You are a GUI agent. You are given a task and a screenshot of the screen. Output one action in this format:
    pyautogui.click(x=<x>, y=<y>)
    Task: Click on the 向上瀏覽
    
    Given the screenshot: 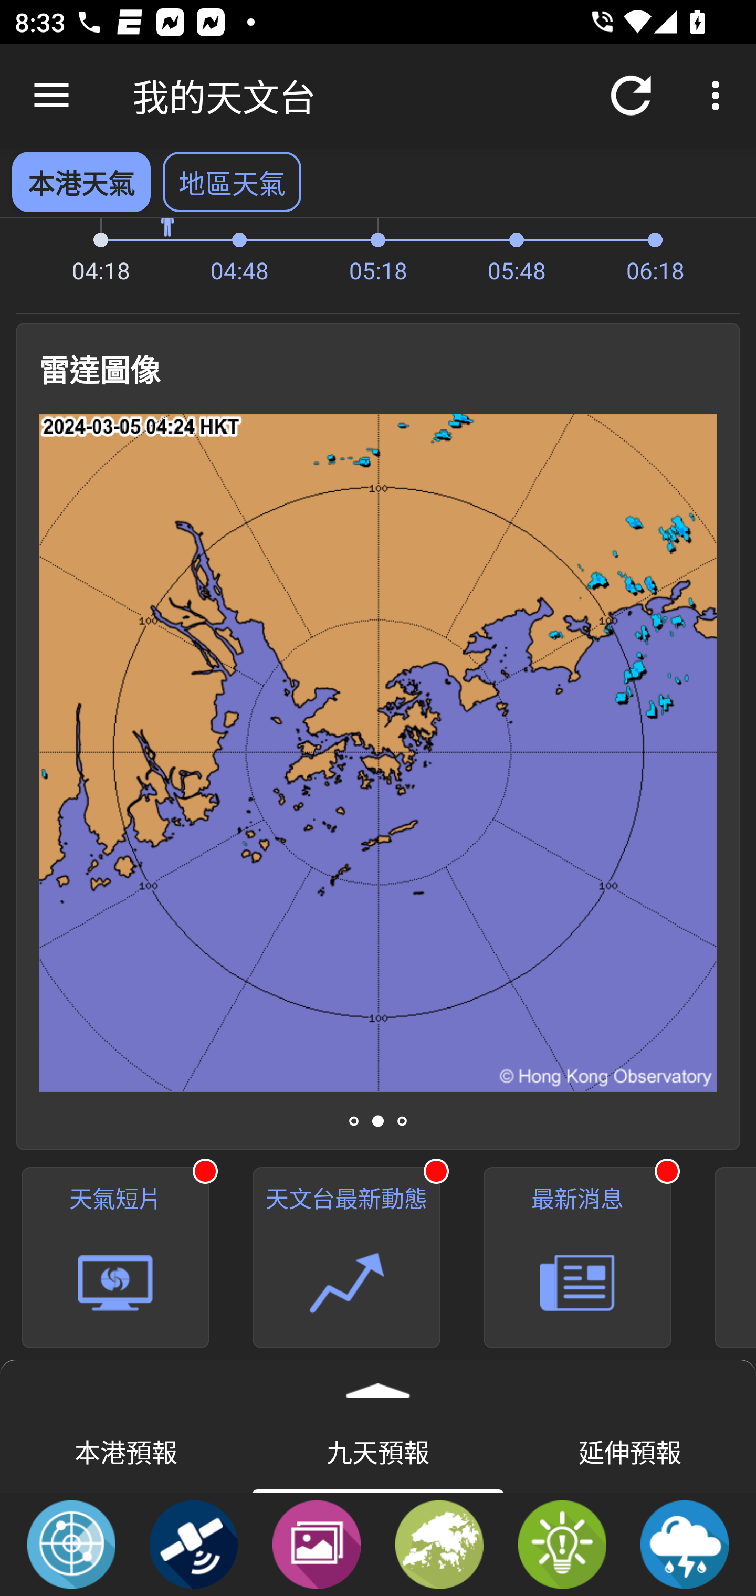 What is the action you would take?
    pyautogui.click(x=51, y=96)
    